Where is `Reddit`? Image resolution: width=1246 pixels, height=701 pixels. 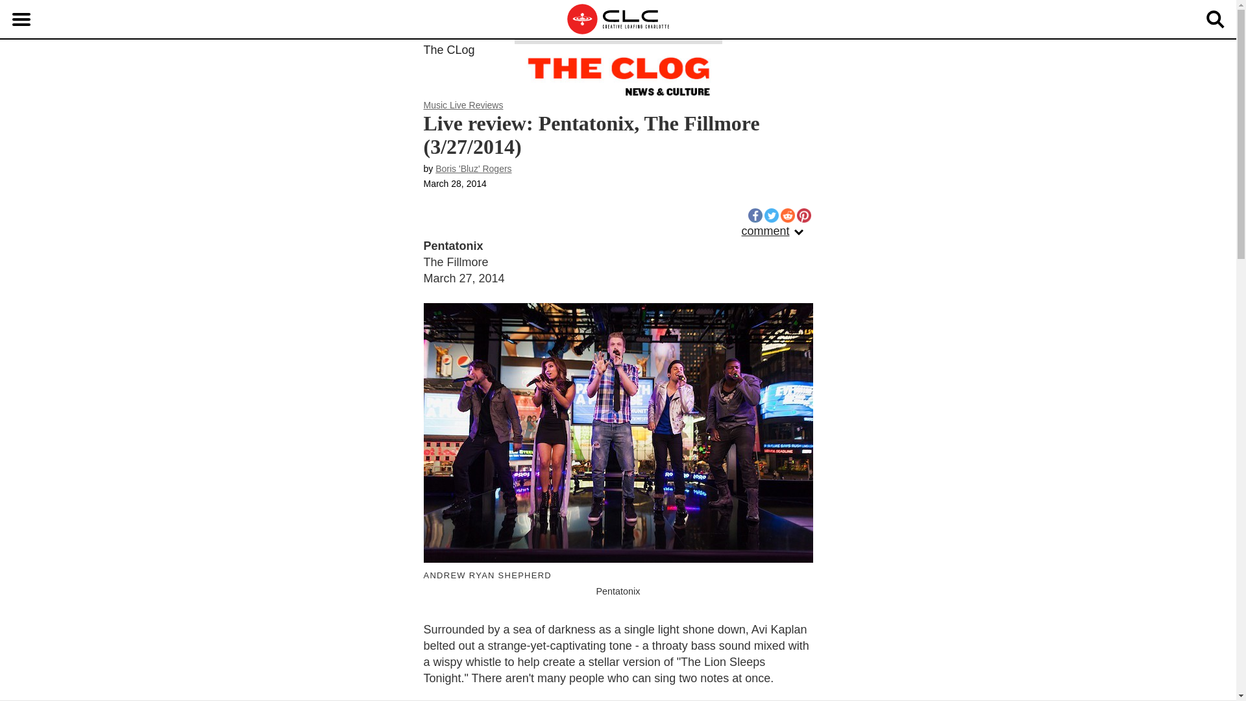
Reddit is located at coordinates (787, 215).